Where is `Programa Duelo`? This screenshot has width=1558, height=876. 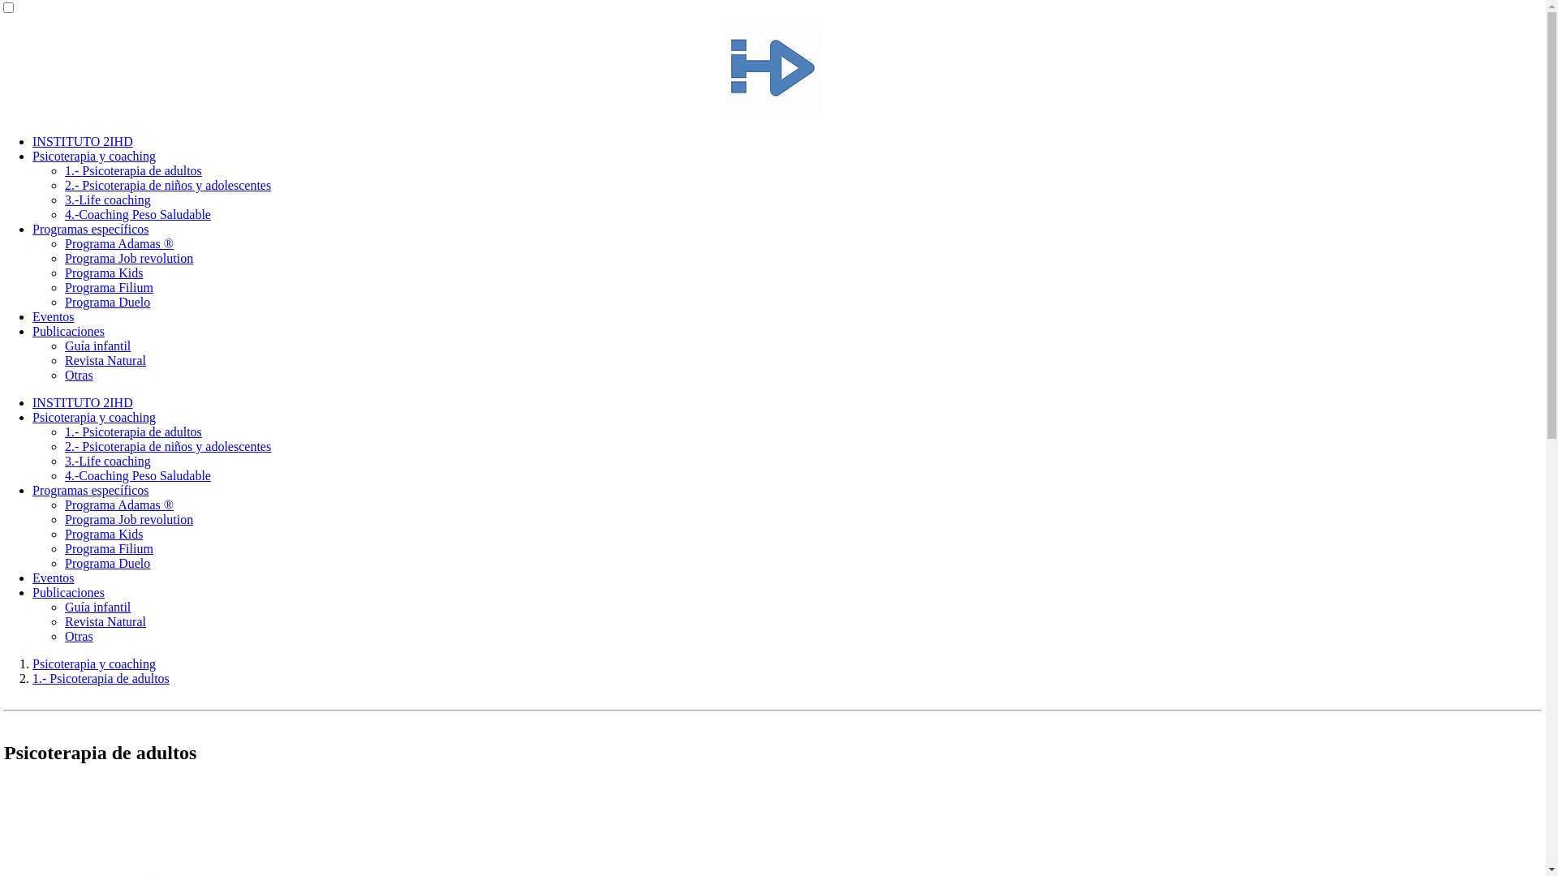
Programa Duelo is located at coordinates (107, 563).